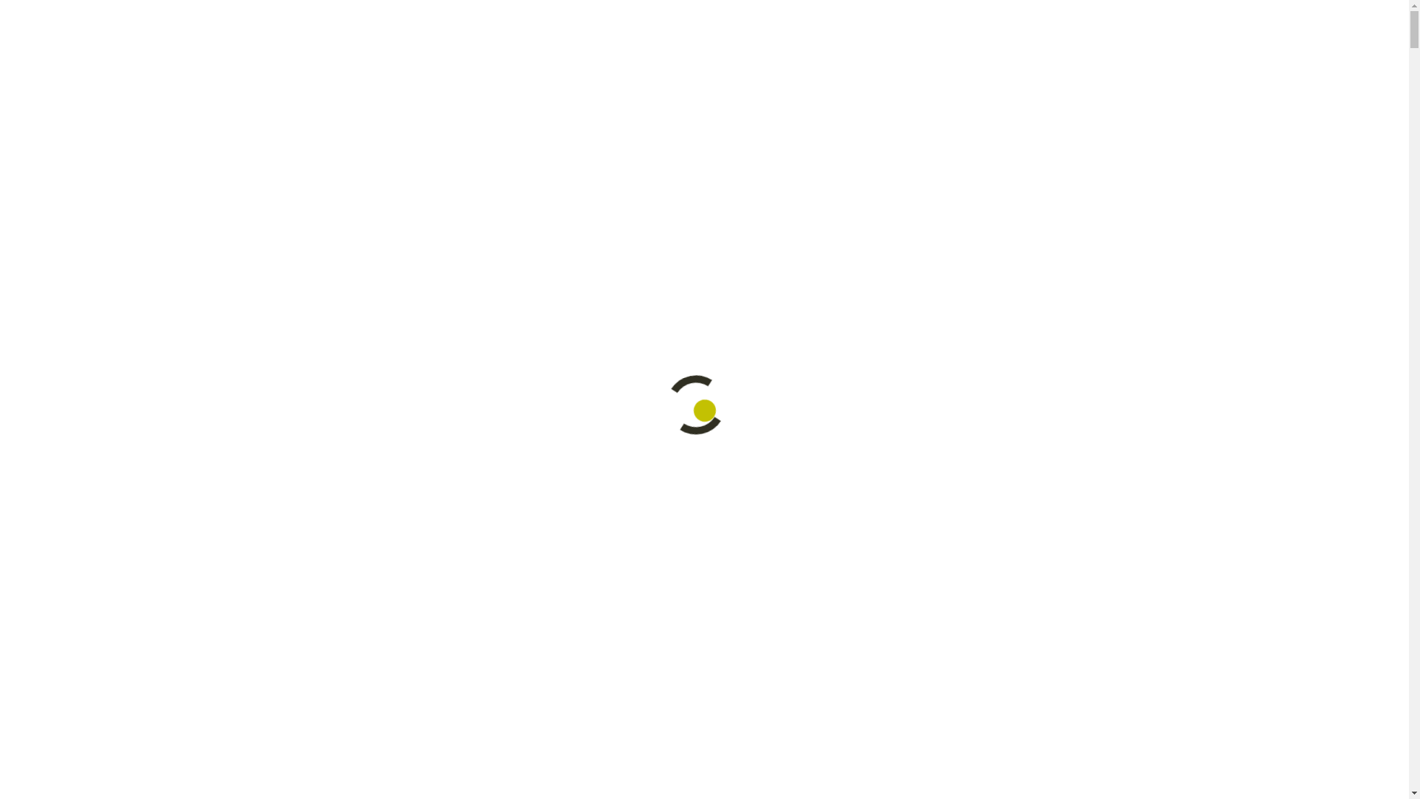 The image size is (1420, 799). Describe the element at coordinates (191, 15) in the screenshot. I see `Zoek` at that location.